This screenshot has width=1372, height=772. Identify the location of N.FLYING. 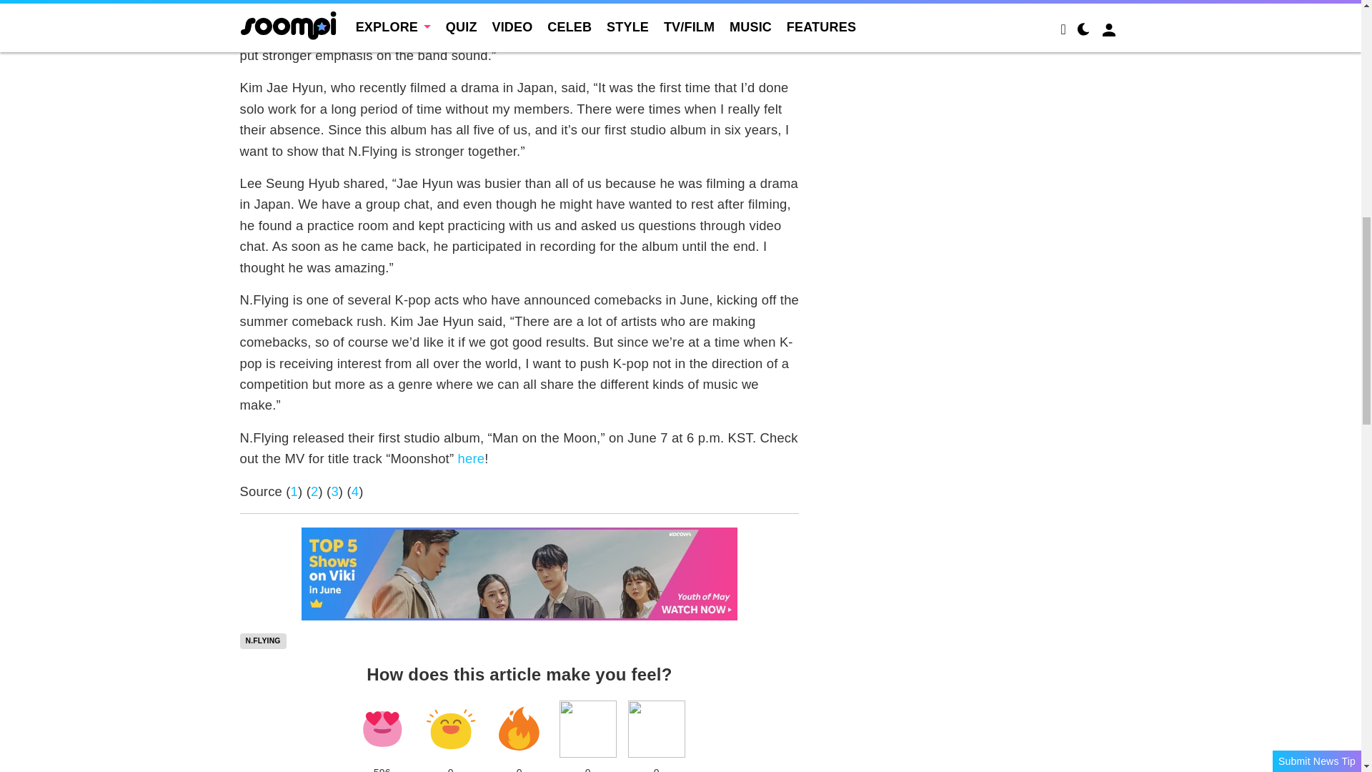
(263, 640).